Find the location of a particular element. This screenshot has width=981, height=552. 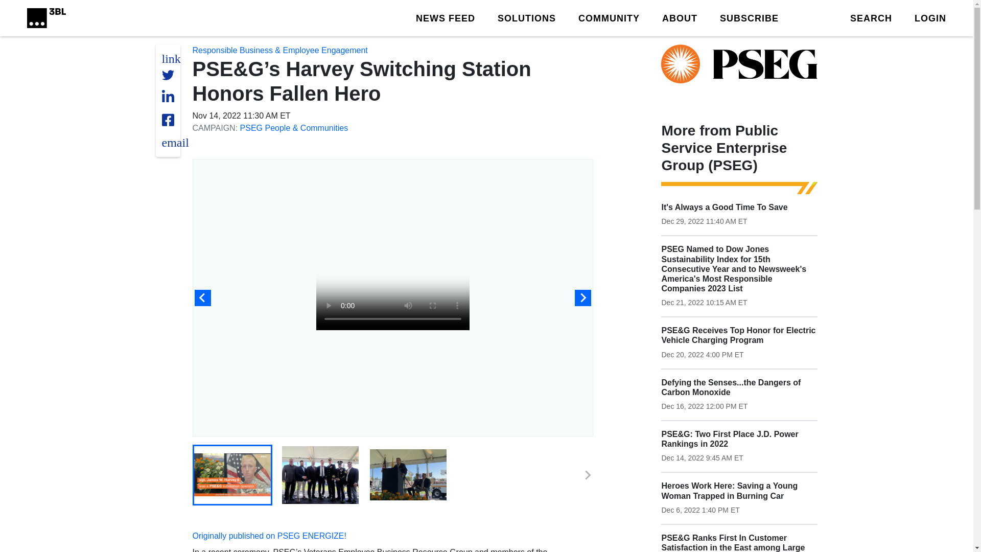

link to 3 B L Media's Twitter is located at coordinates (171, 58).